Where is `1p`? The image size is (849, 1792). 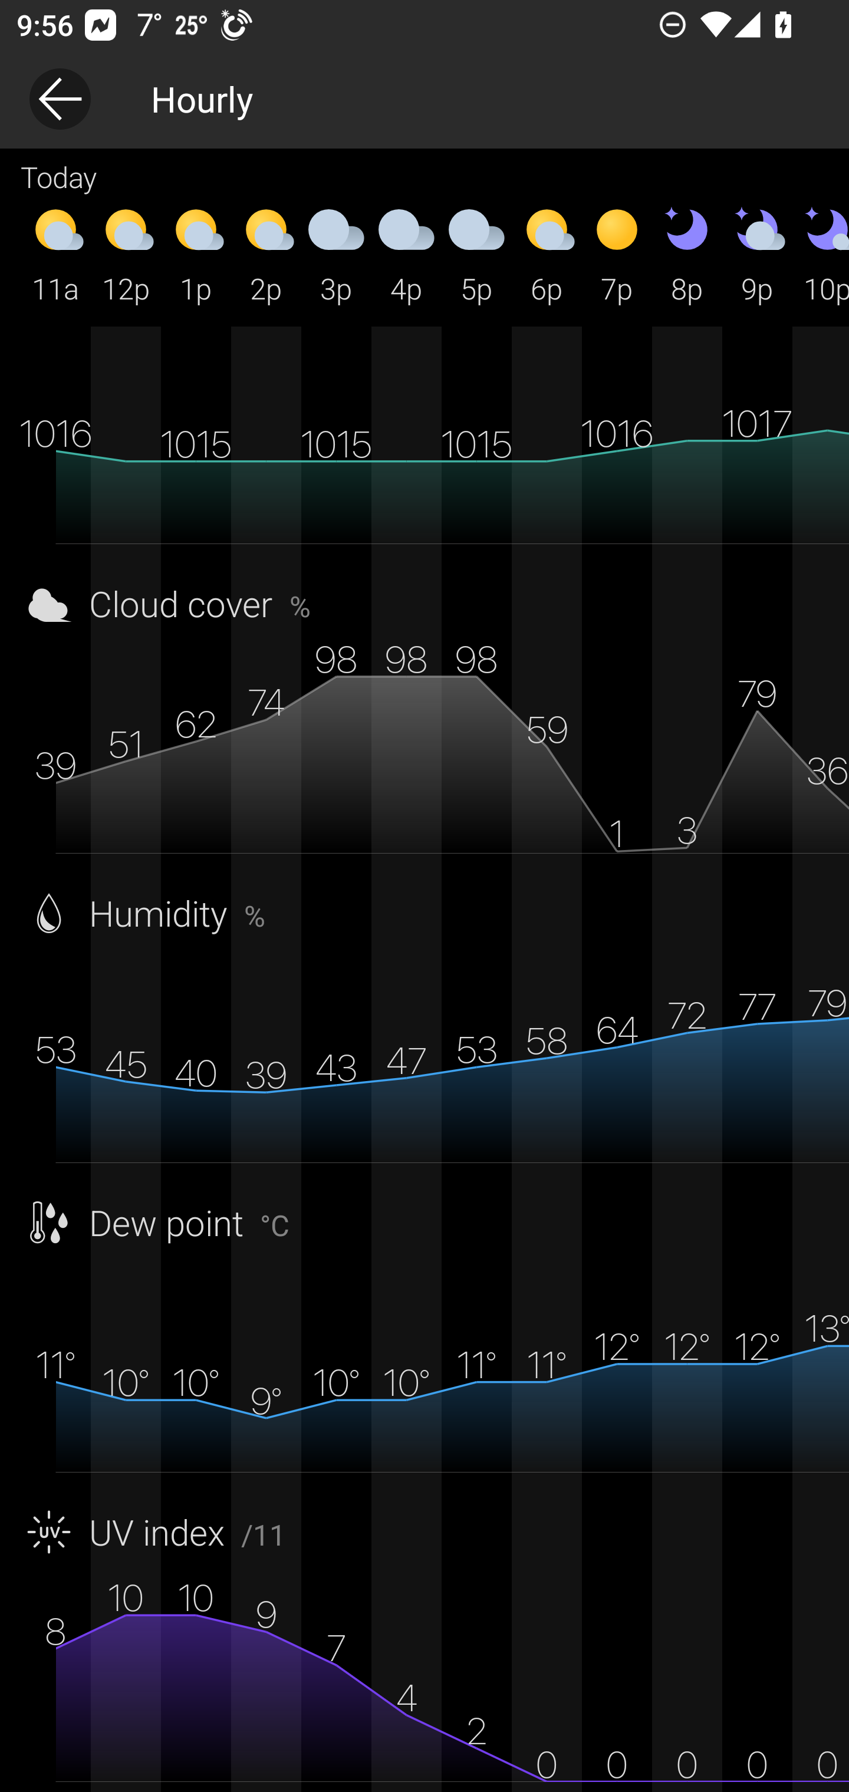 1p is located at coordinates (196, 254).